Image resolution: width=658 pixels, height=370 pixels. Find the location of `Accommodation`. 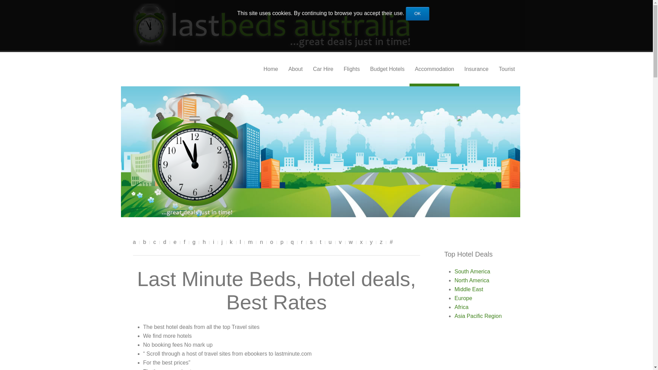

Accommodation is located at coordinates (435, 69).